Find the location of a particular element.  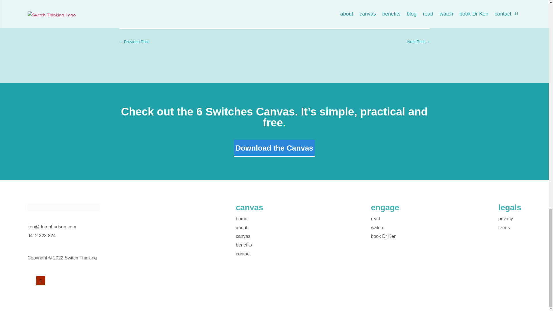

terms is located at coordinates (504, 227).